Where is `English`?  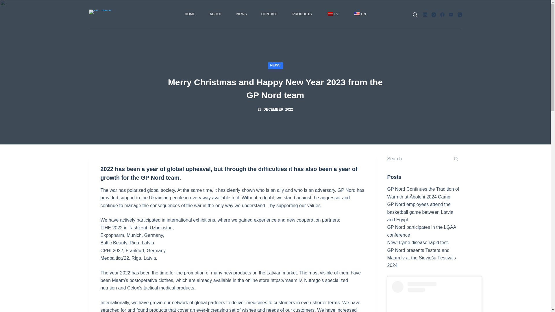
English is located at coordinates (357, 14).